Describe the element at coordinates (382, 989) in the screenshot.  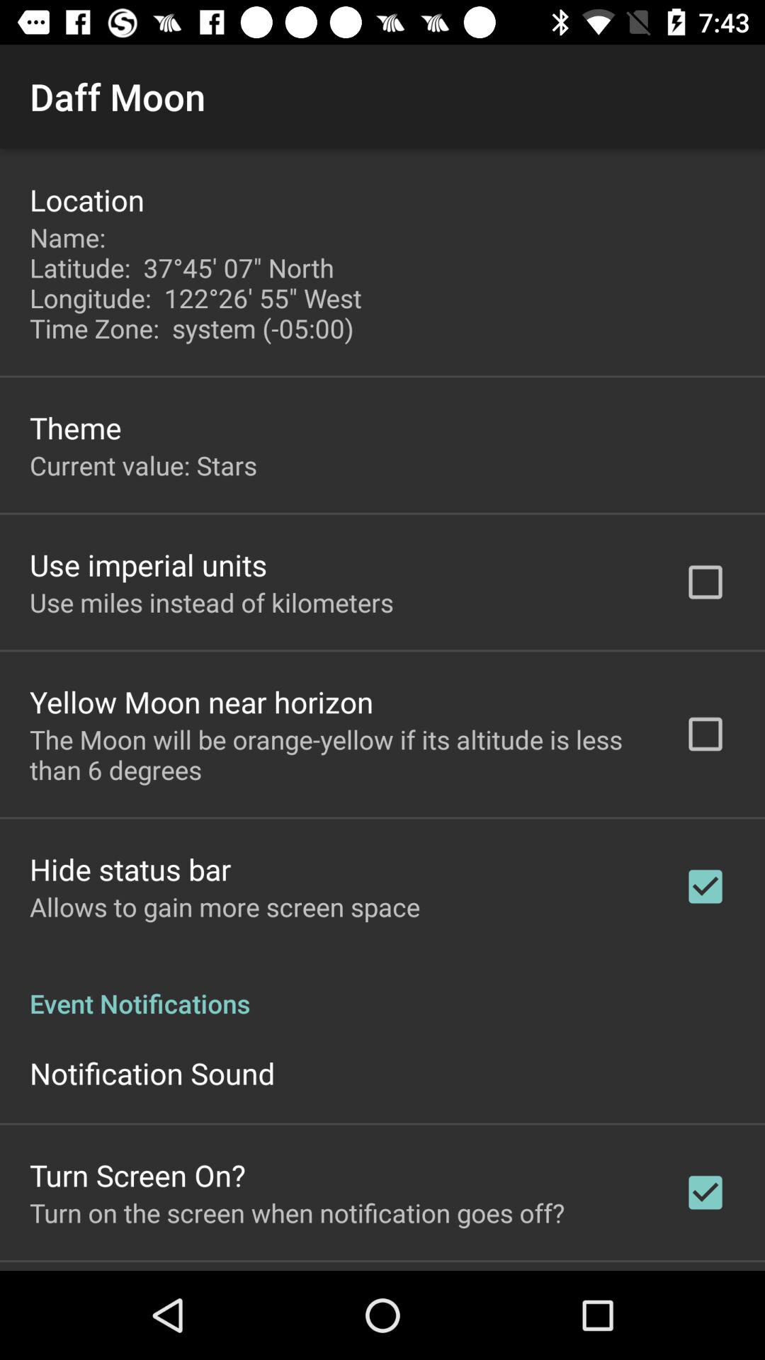
I see `open event notifications app` at that location.